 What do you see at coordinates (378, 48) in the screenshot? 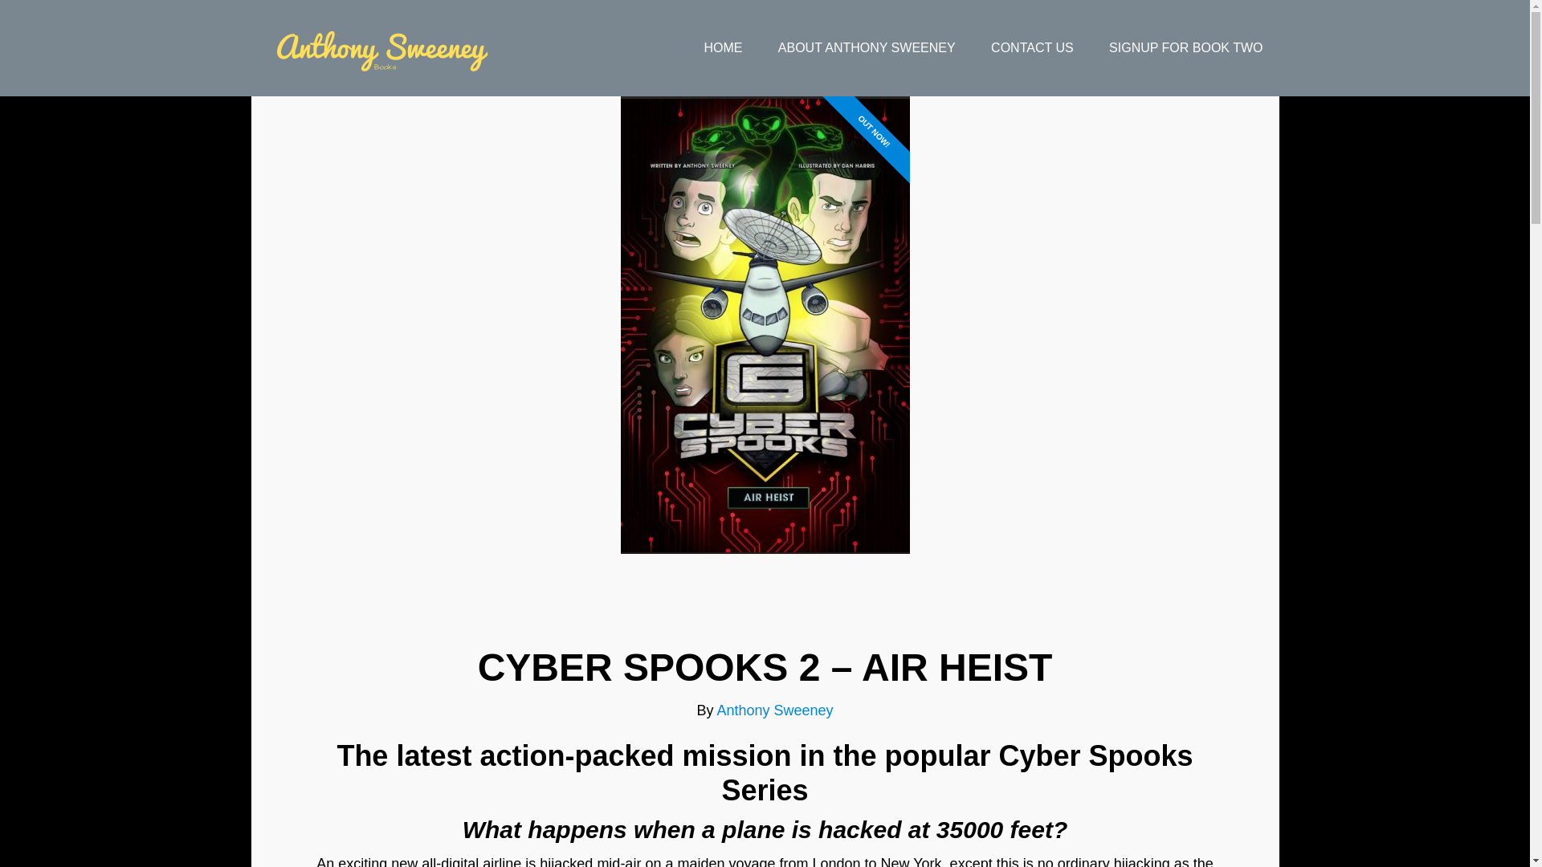
I see `Anthony Sweeney` at bounding box center [378, 48].